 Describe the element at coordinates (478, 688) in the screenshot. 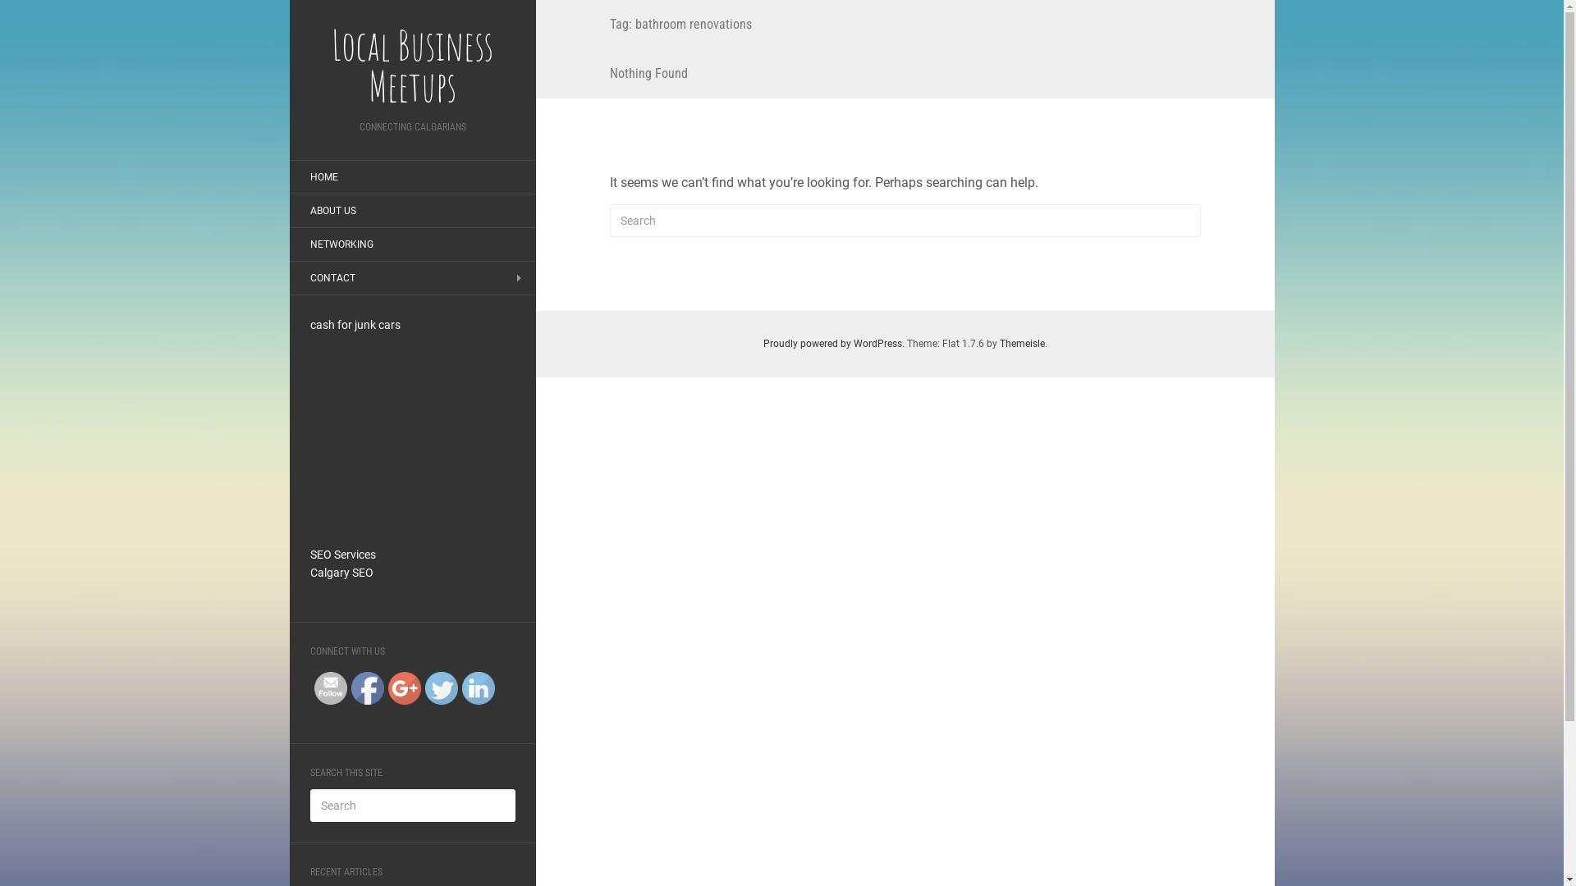

I see `LinkedIn` at that location.